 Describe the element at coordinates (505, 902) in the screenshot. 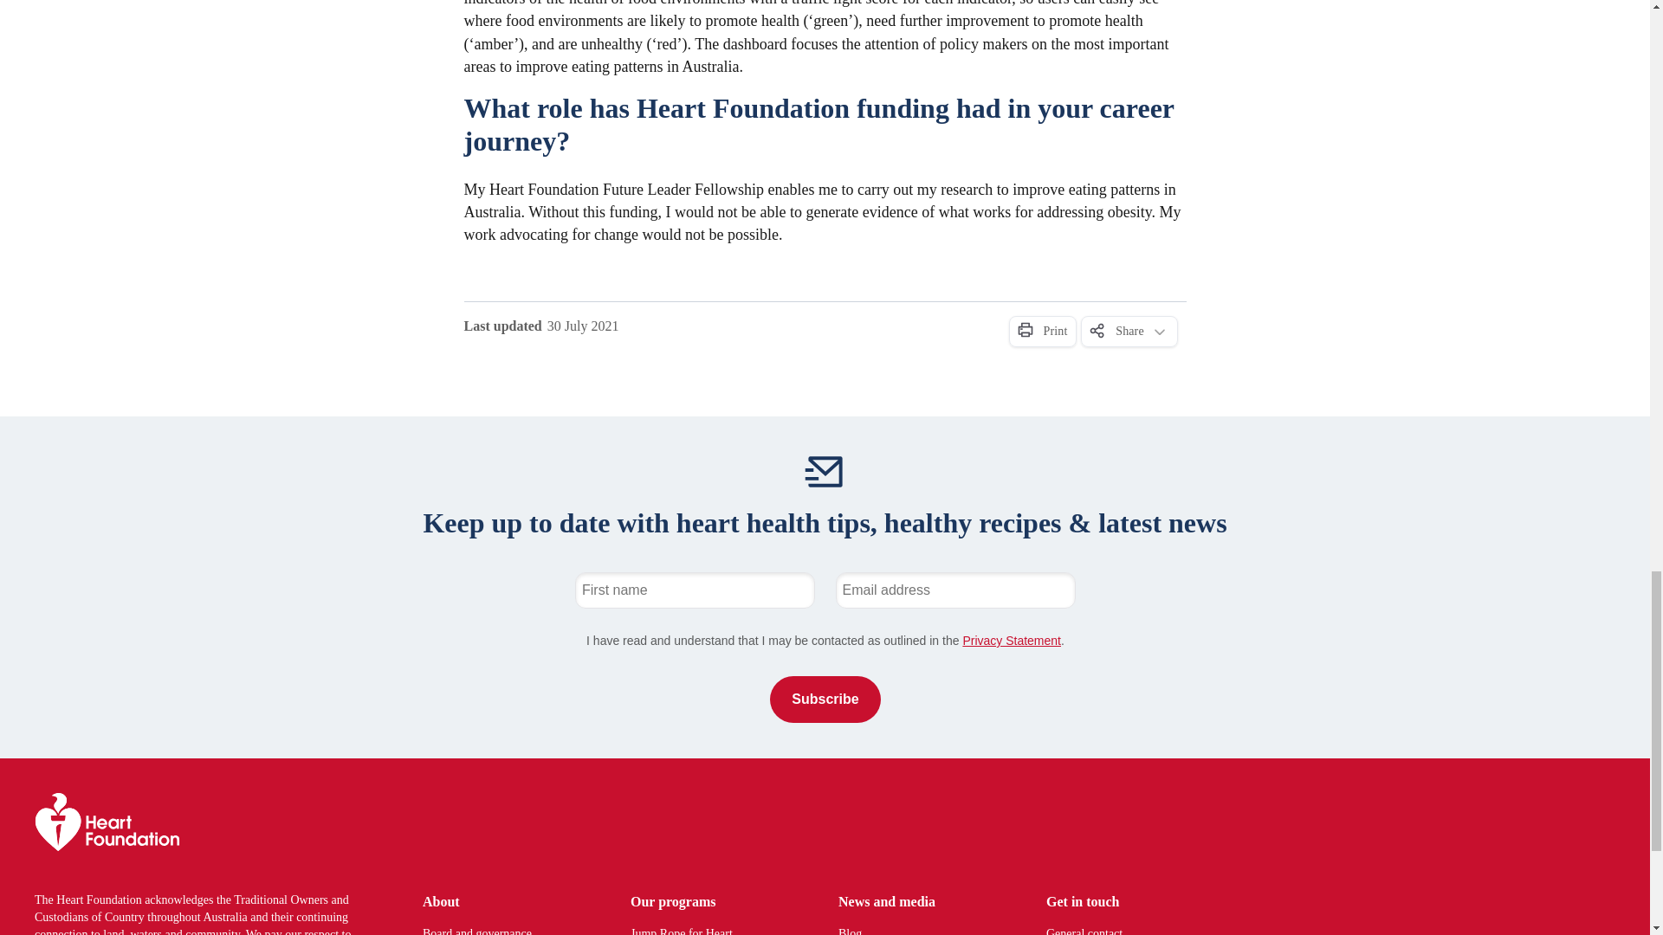

I see `About` at that location.